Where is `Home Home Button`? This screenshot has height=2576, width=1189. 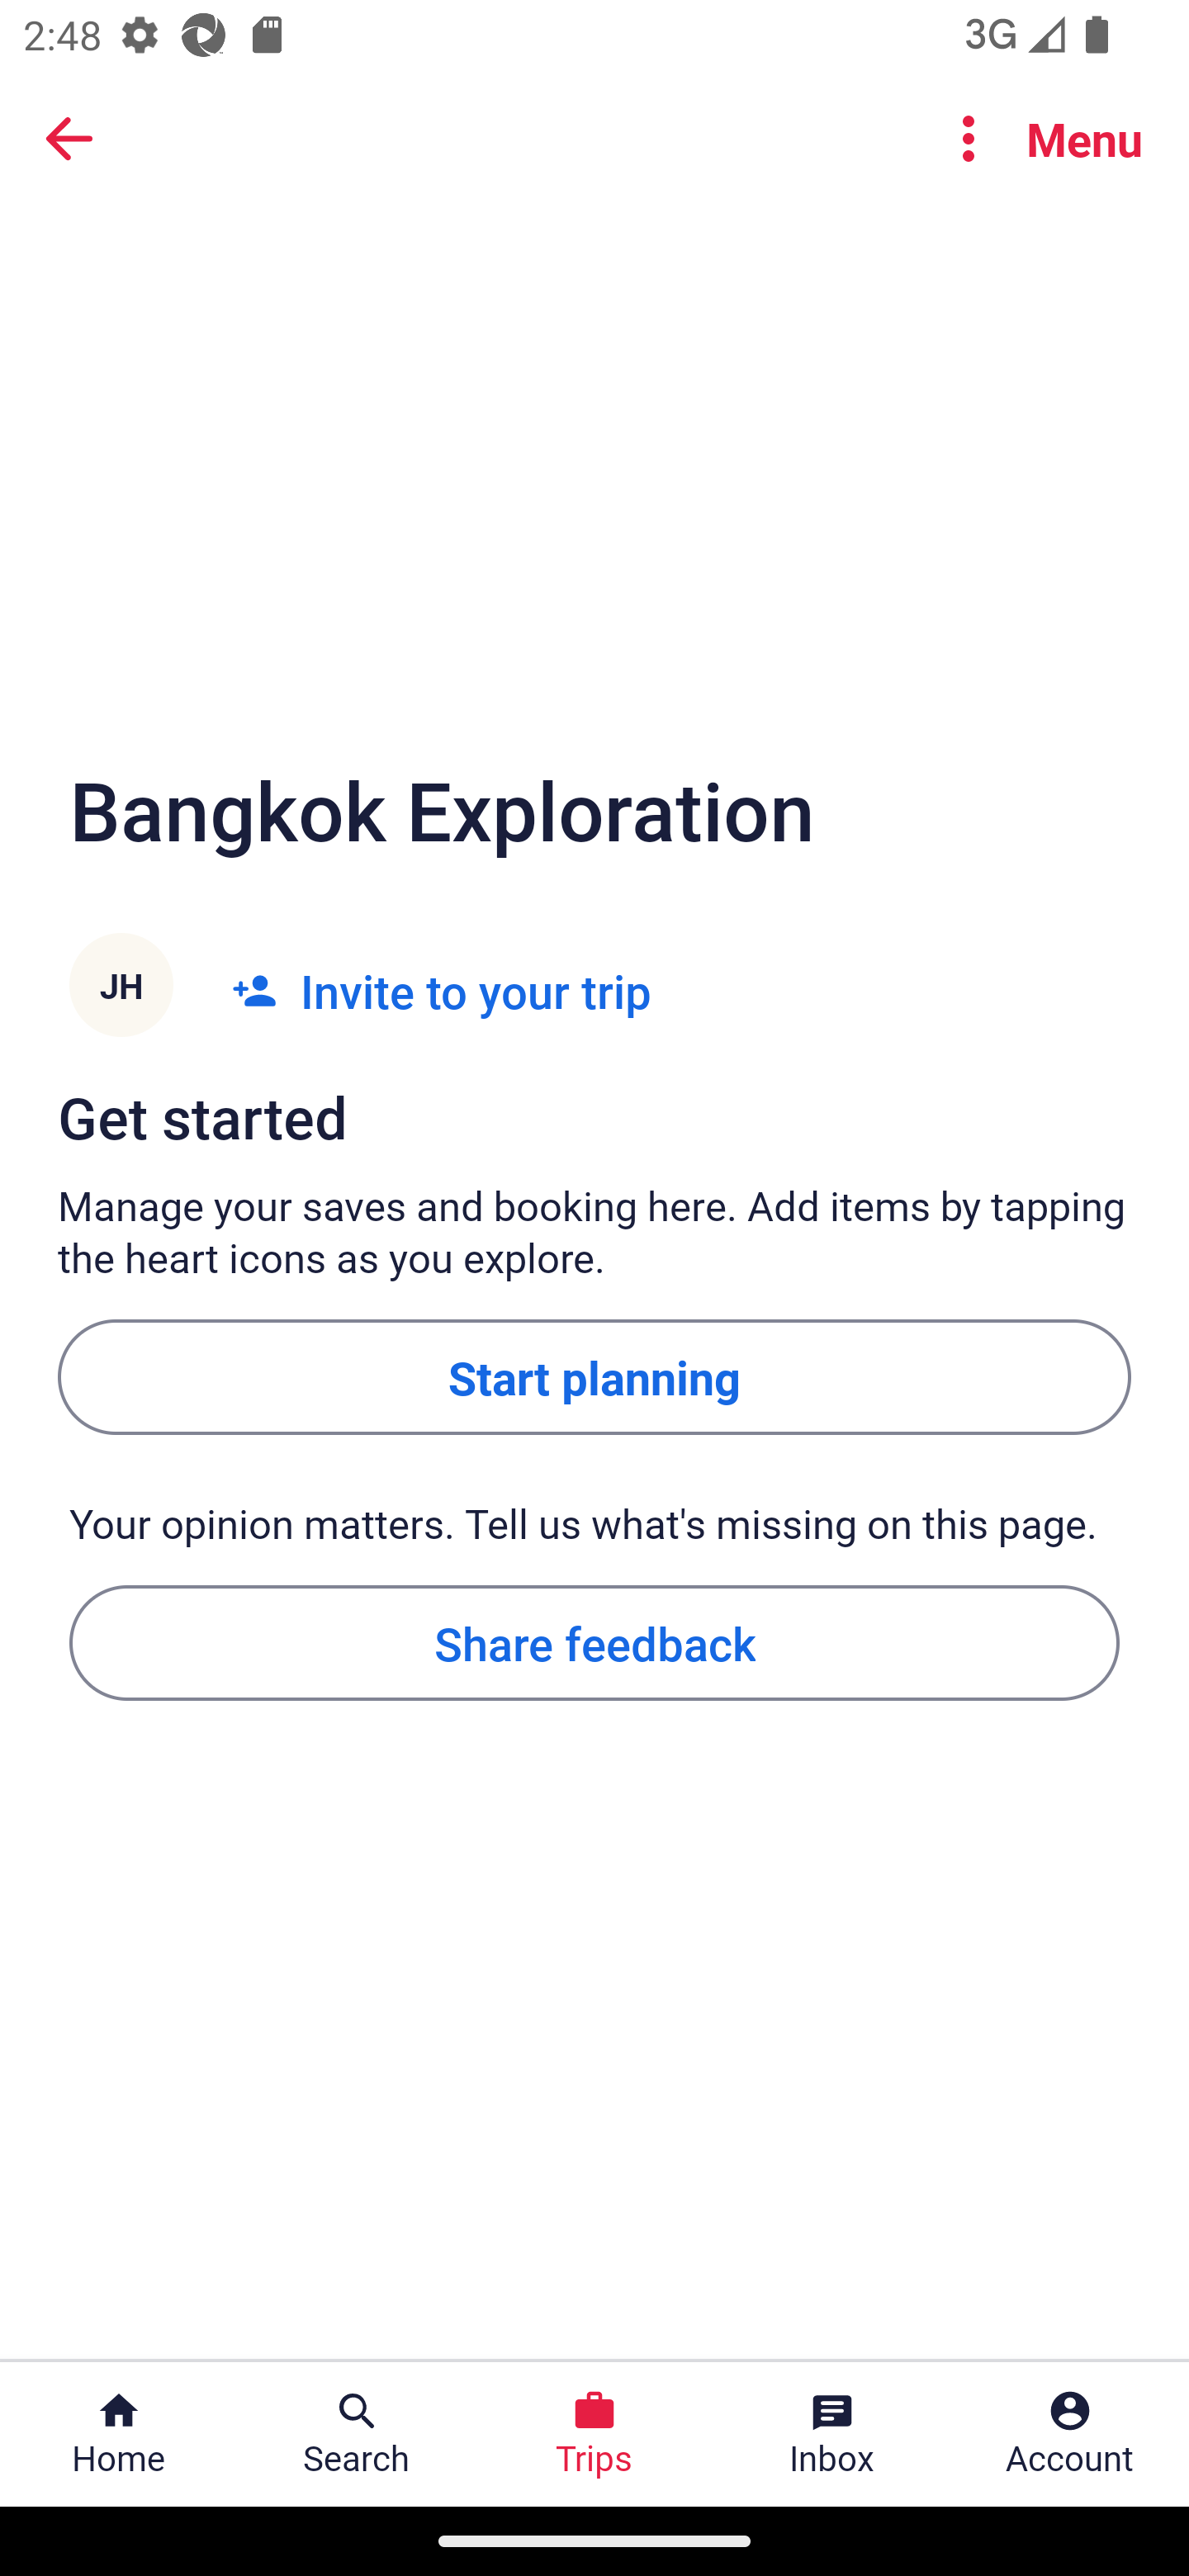 Home Home Button is located at coordinates (119, 2434).